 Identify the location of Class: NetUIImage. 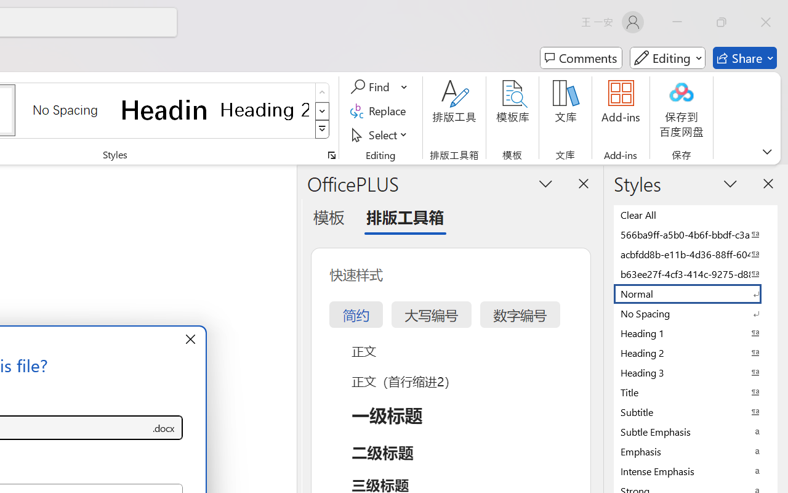
(323, 129).